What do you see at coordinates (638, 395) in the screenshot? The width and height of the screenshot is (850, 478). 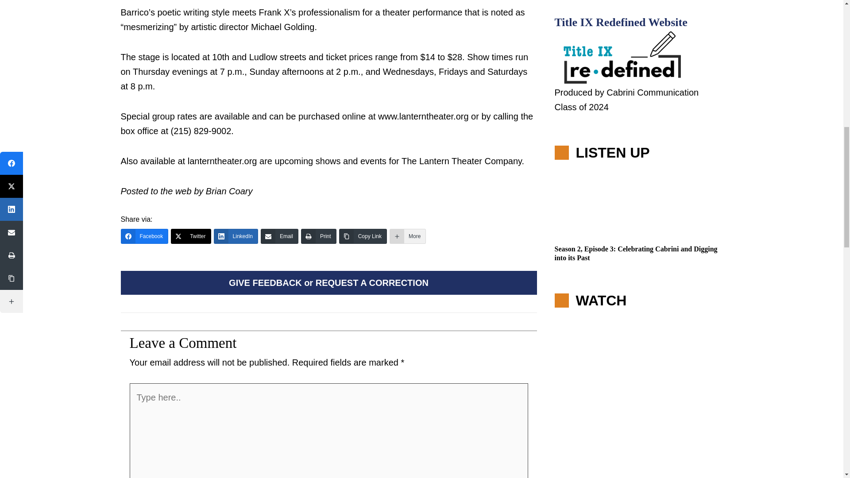 I see `YouTube video player` at bounding box center [638, 395].